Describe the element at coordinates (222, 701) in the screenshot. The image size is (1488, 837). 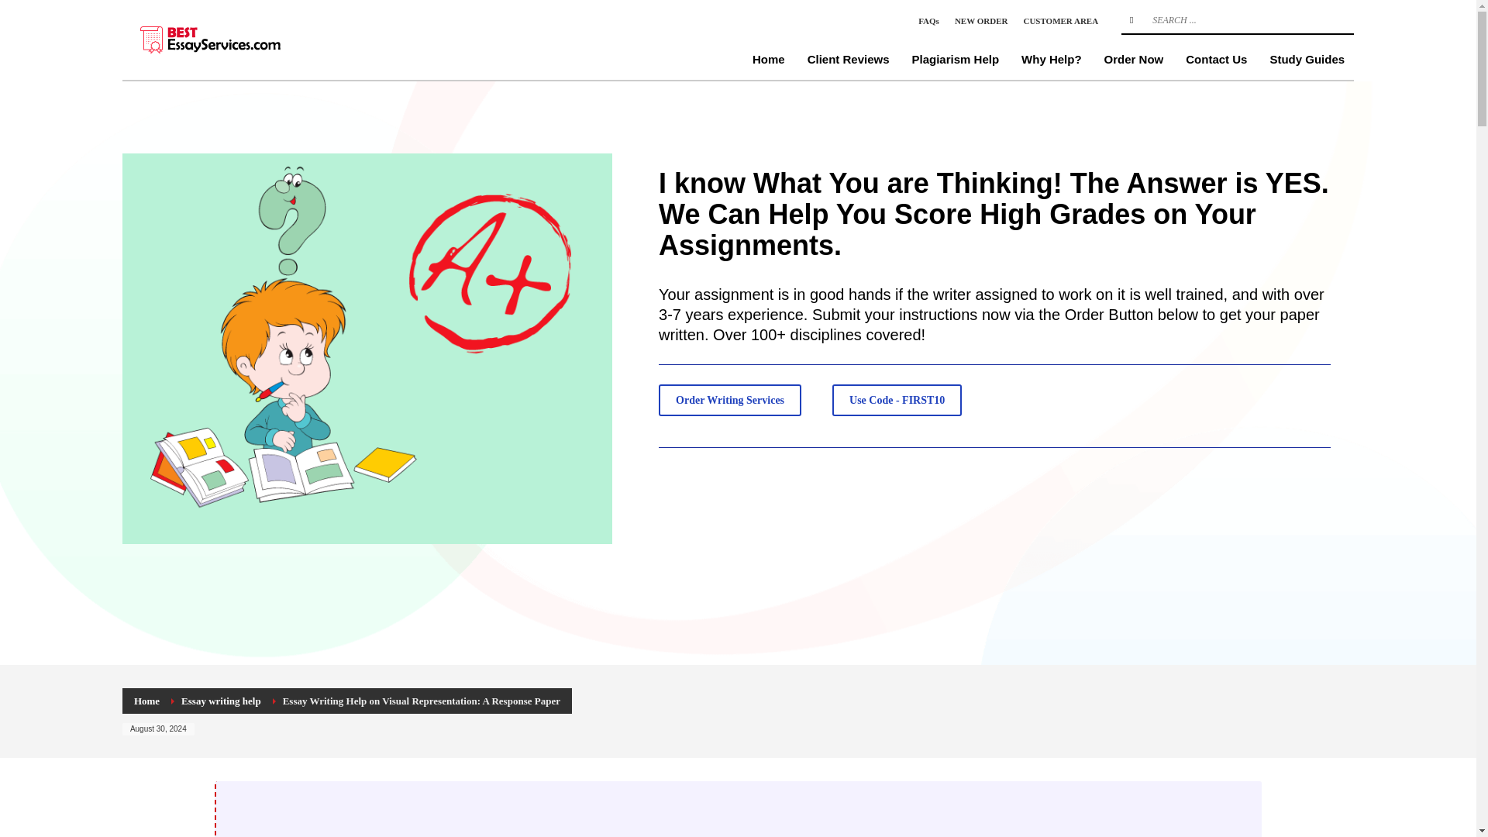
I see `Essay writing help` at that location.